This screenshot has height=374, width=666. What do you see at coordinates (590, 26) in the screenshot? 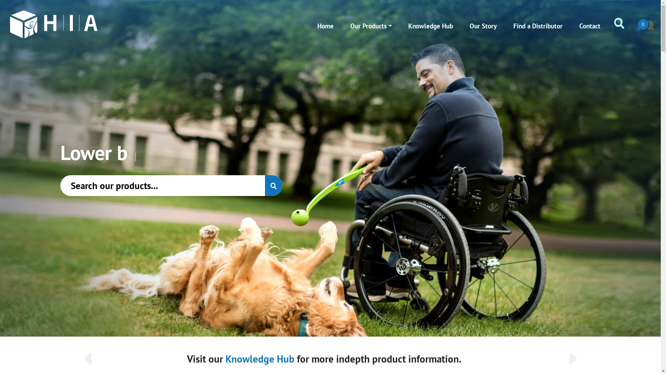
I see `Contact` at bounding box center [590, 26].